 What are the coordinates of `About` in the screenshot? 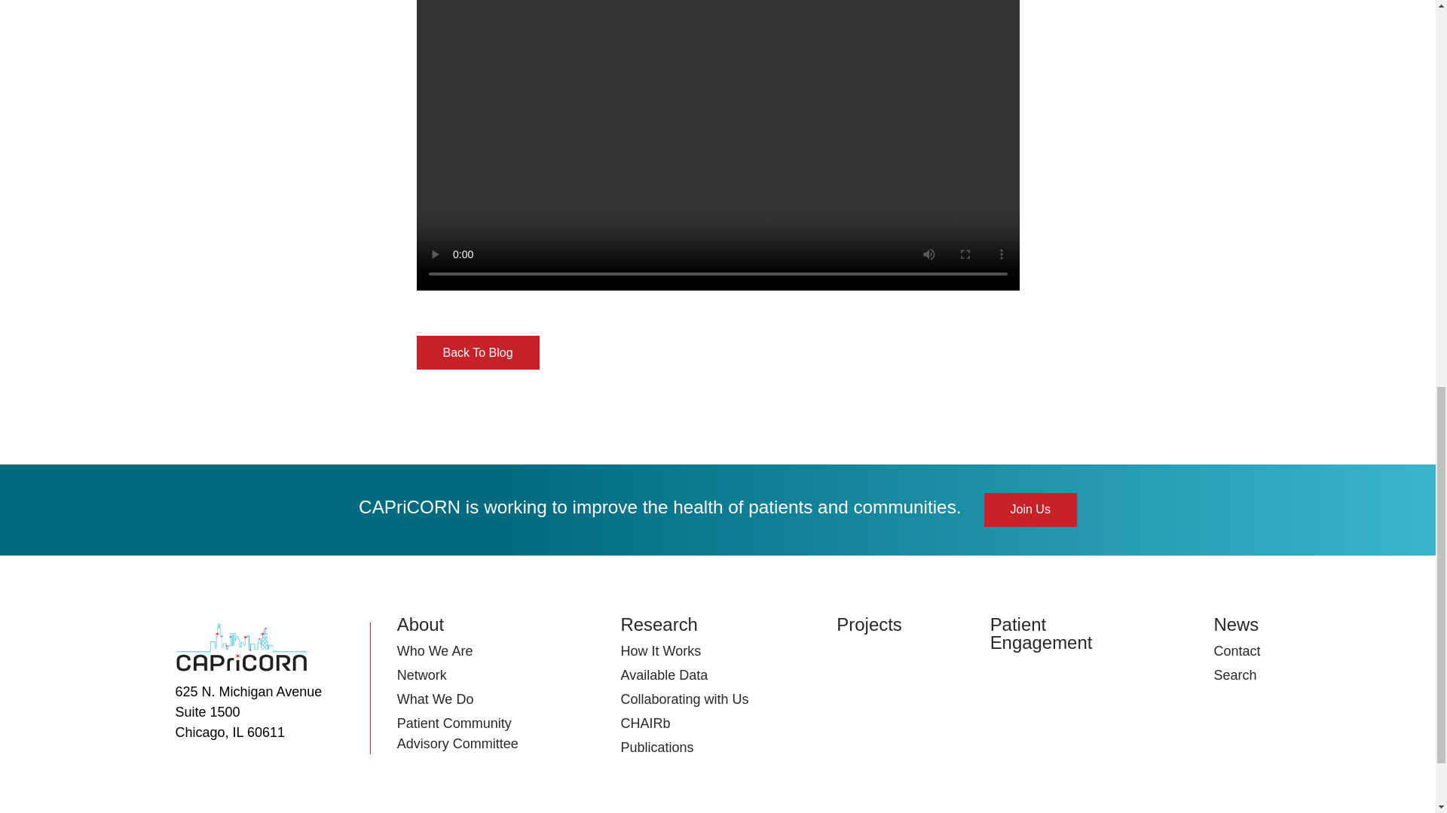 It's located at (421, 625).